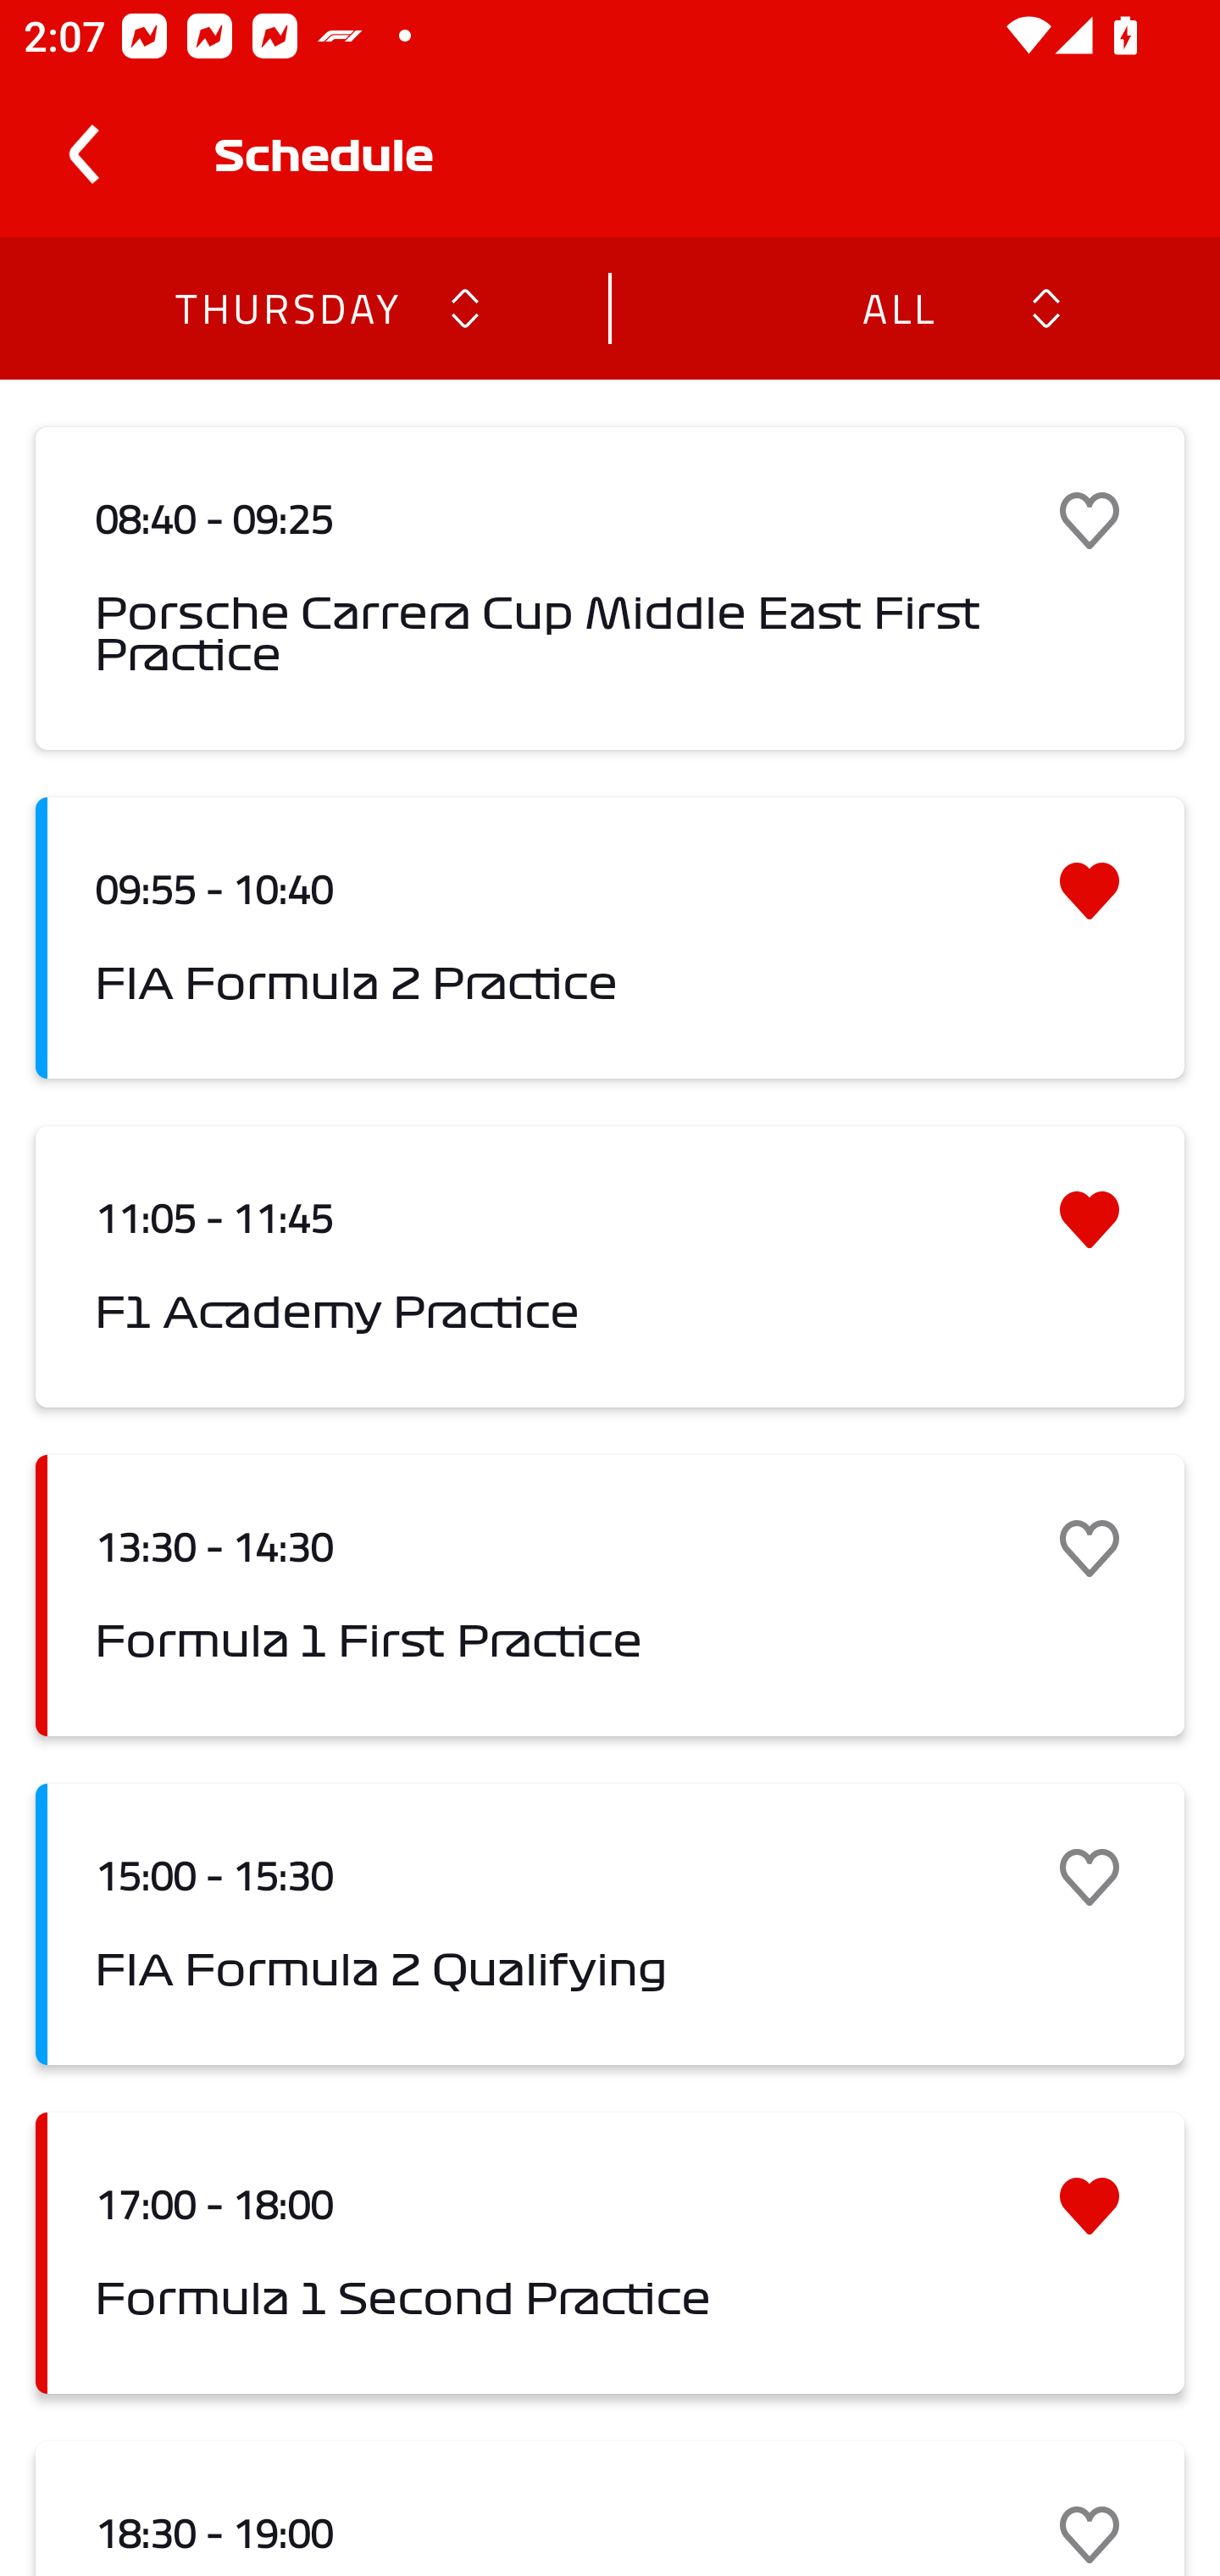 The image size is (1220, 2576). Describe the element at coordinates (286, 307) in the screenshot. I see `THURSDAY` at that location.